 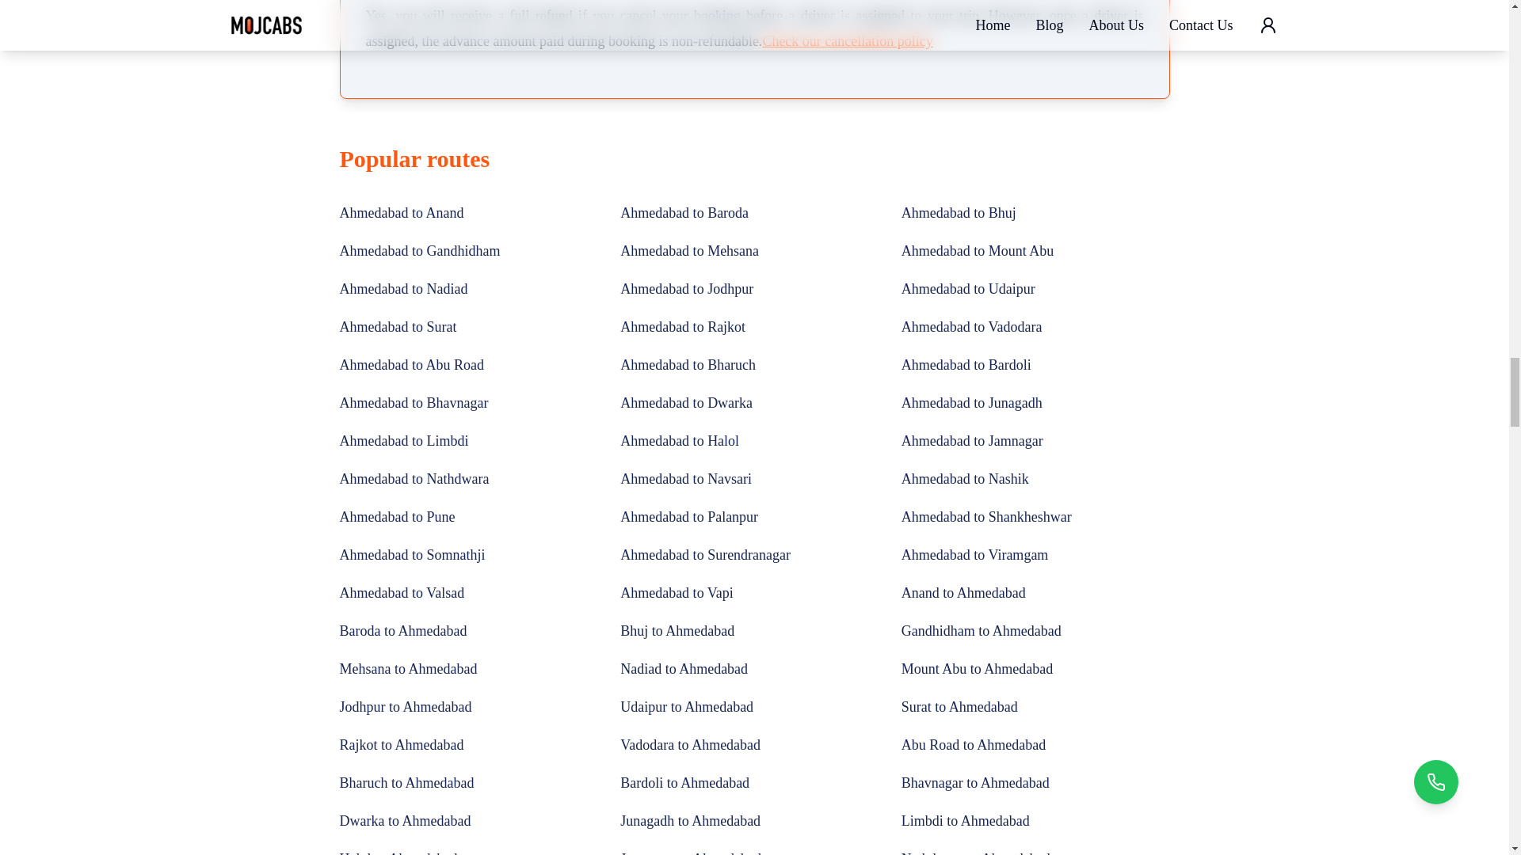 What do you see at coordinates (414, 402) in the screenshot?
I see `Ahmedabad to Bhavnagar` at bounding box center [414, 402].